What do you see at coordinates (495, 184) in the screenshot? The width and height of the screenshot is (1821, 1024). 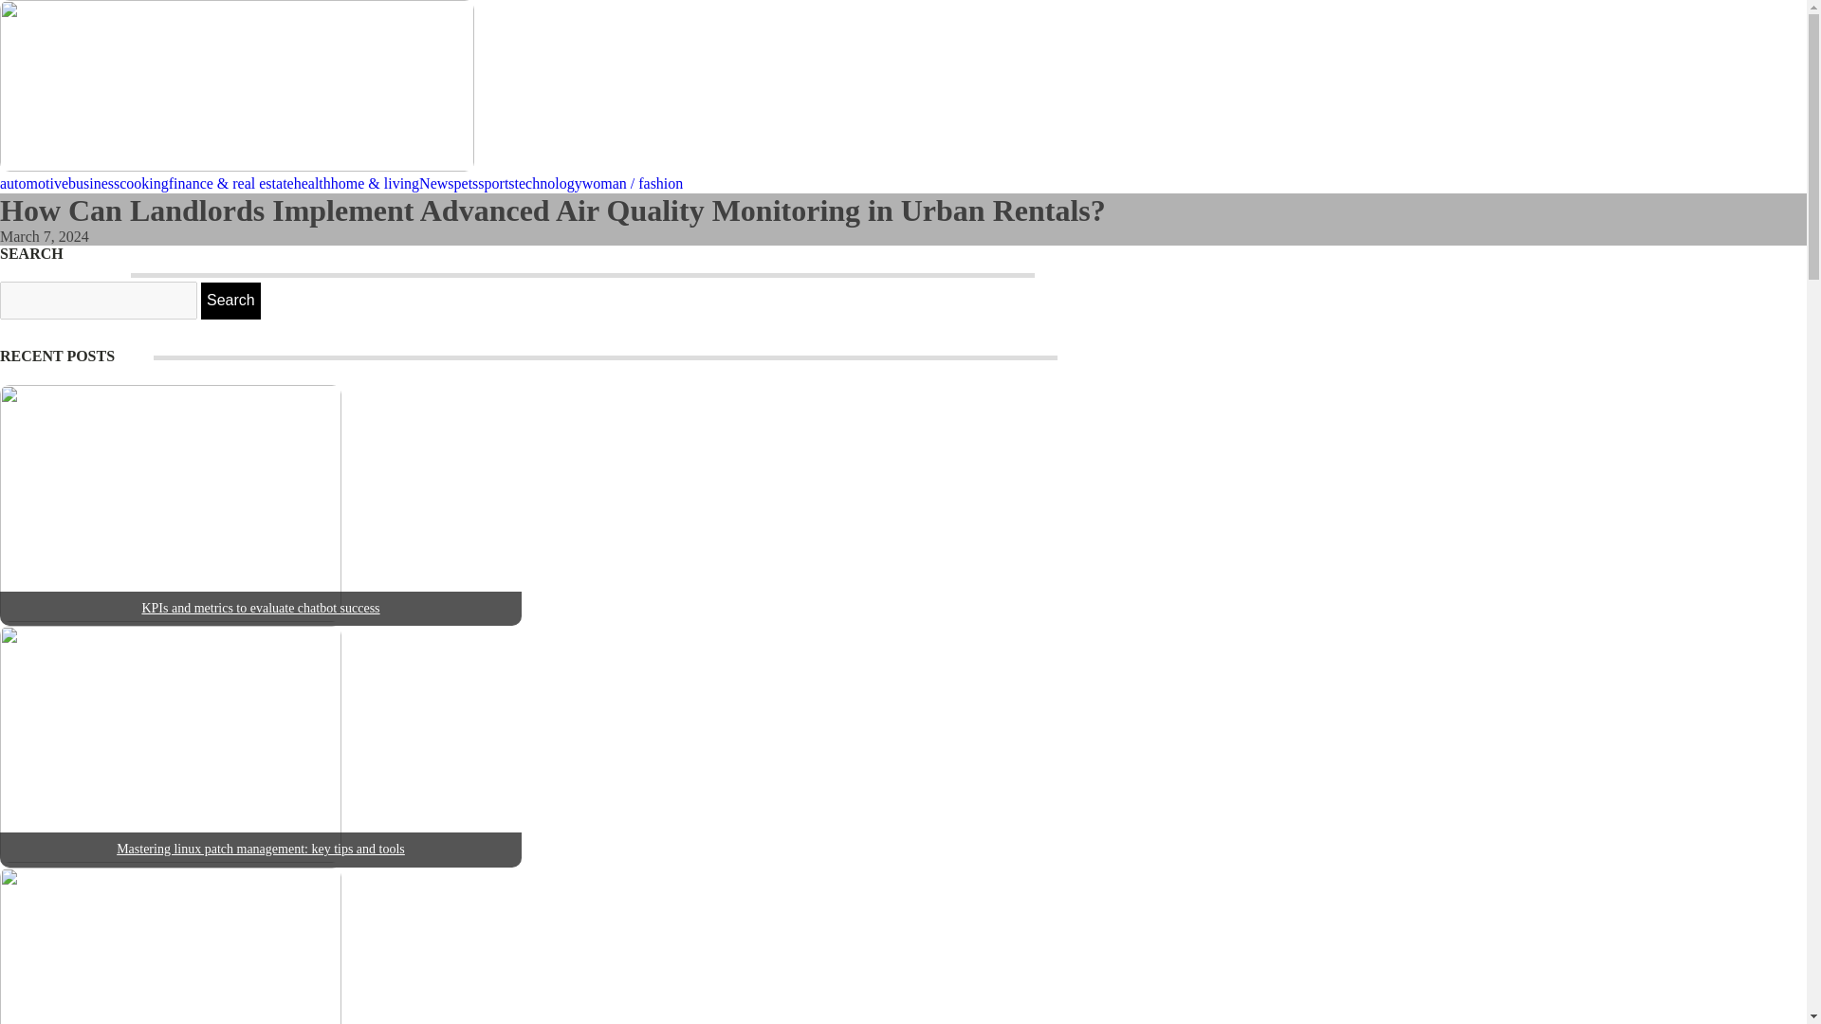 I see `sports` at bounding box center [495, 184].